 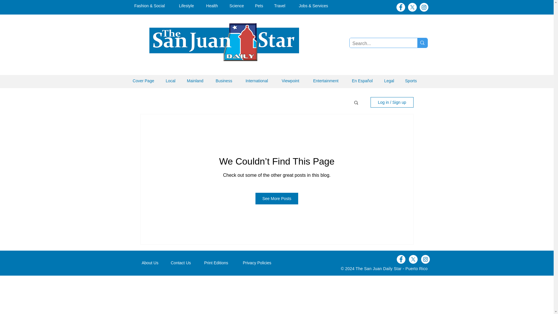 I want to click on Cover Page, so click(x=144, y=81).